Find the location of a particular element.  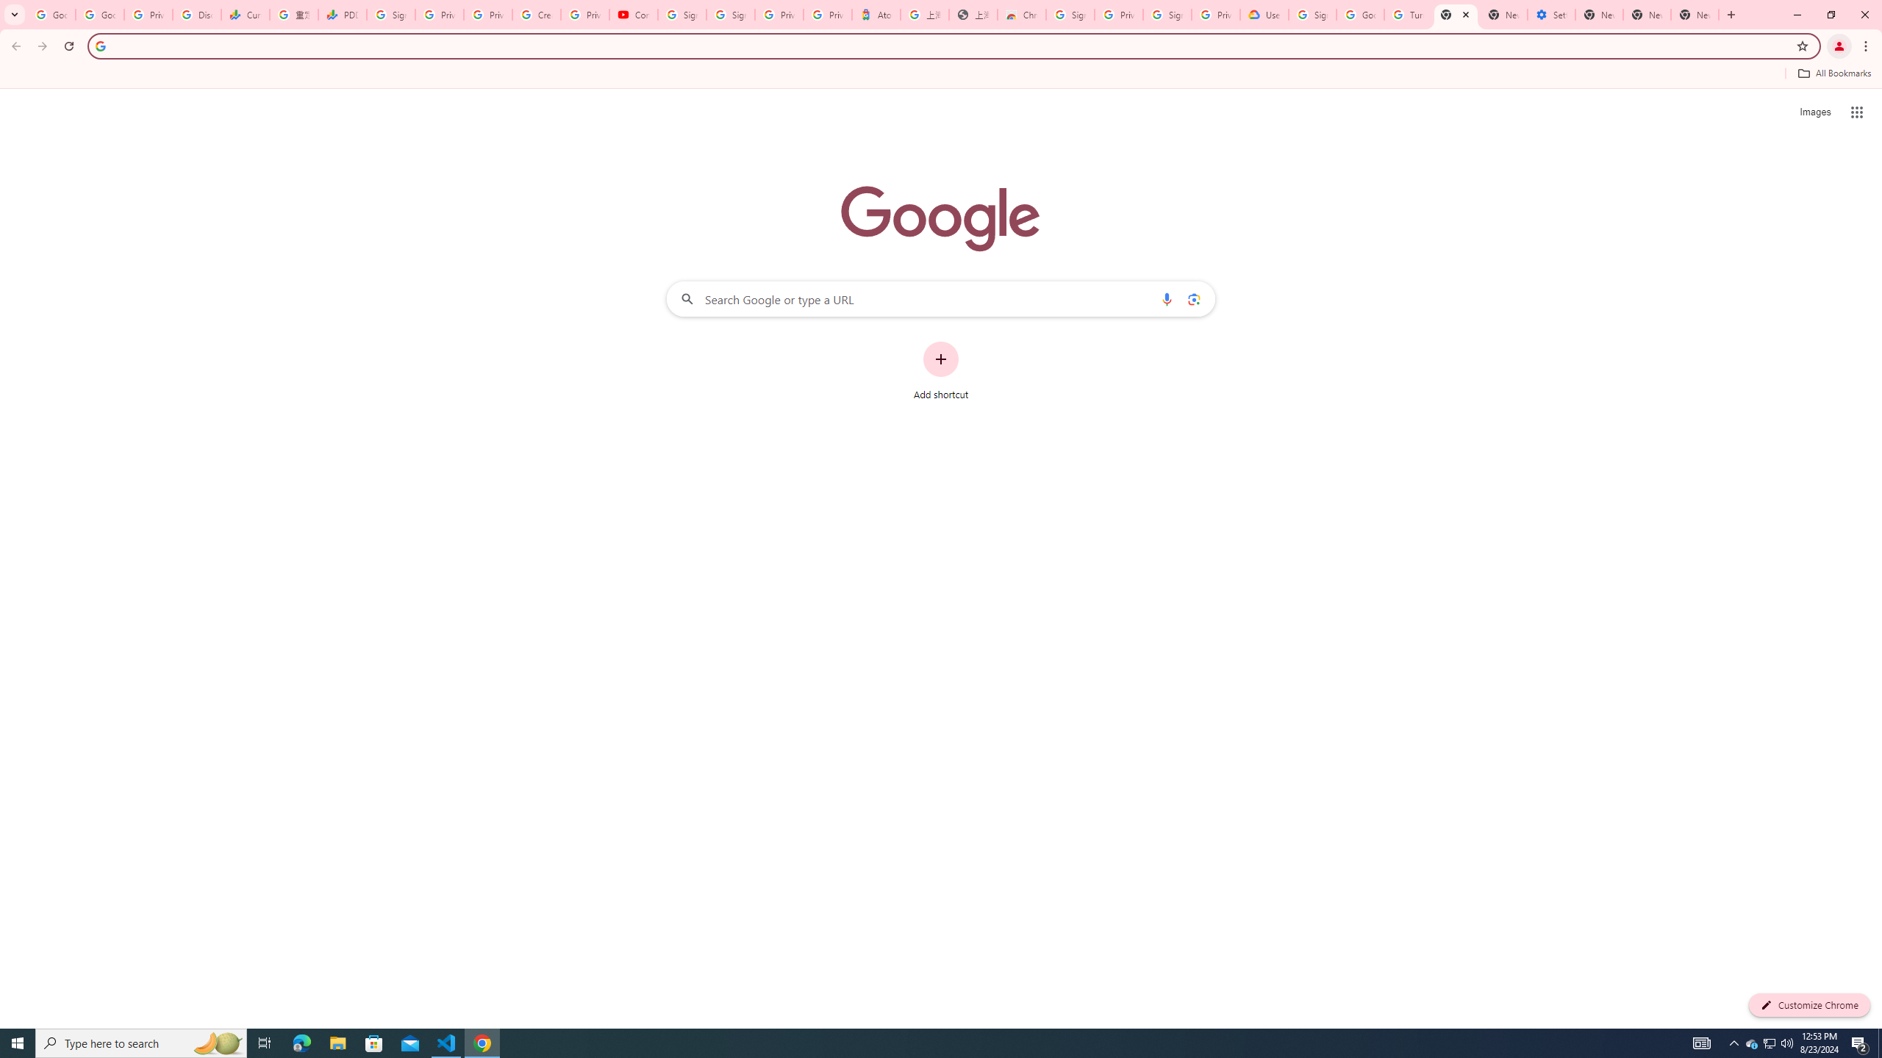

Search by image is located at coordinates (1192, 298).